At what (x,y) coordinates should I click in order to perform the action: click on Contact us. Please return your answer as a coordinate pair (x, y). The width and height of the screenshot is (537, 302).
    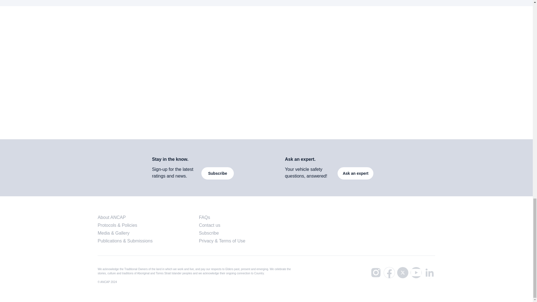
    Looking at the image, I should click on (209, 225).